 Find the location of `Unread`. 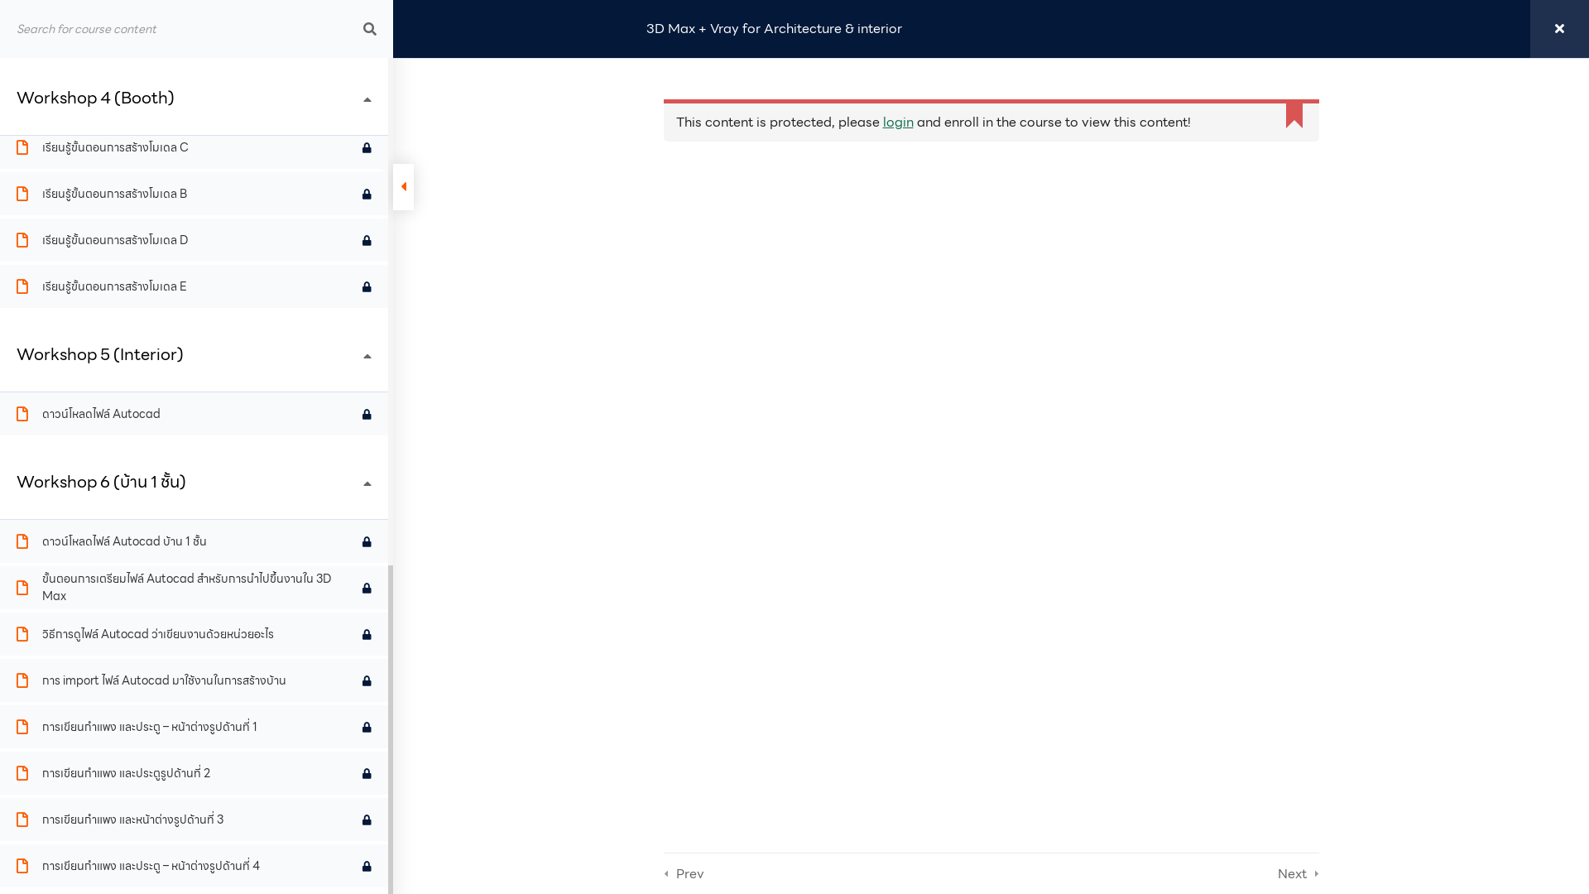

Unread is located at coordinates (367, 773).